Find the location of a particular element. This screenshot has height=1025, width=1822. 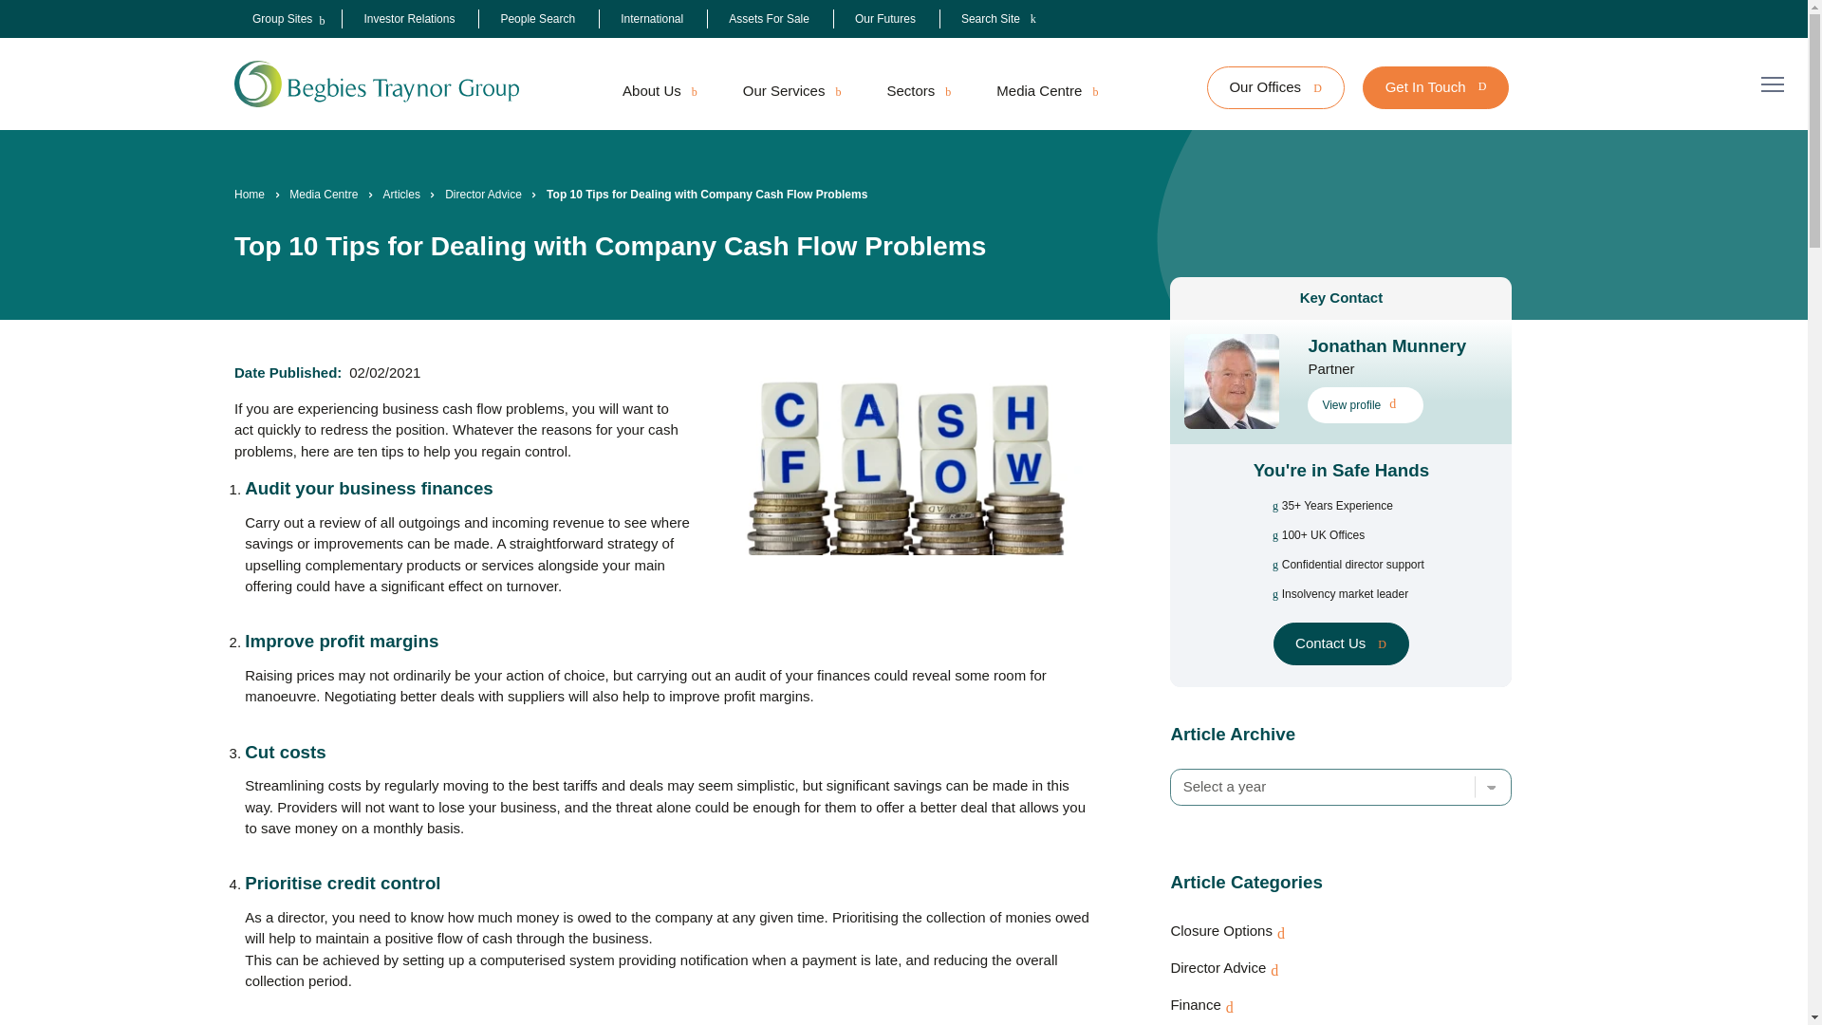

Go to Media Centre is located at coordinates (323, 194).